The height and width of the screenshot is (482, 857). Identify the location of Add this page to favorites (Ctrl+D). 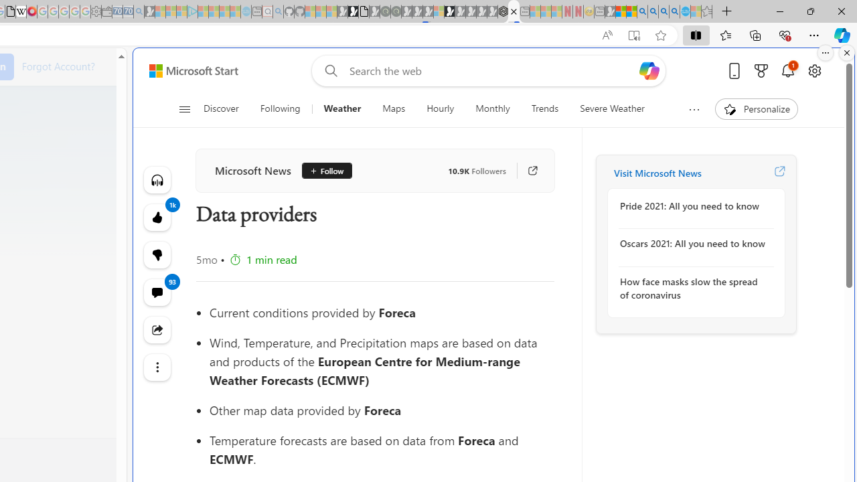
(660, 35).